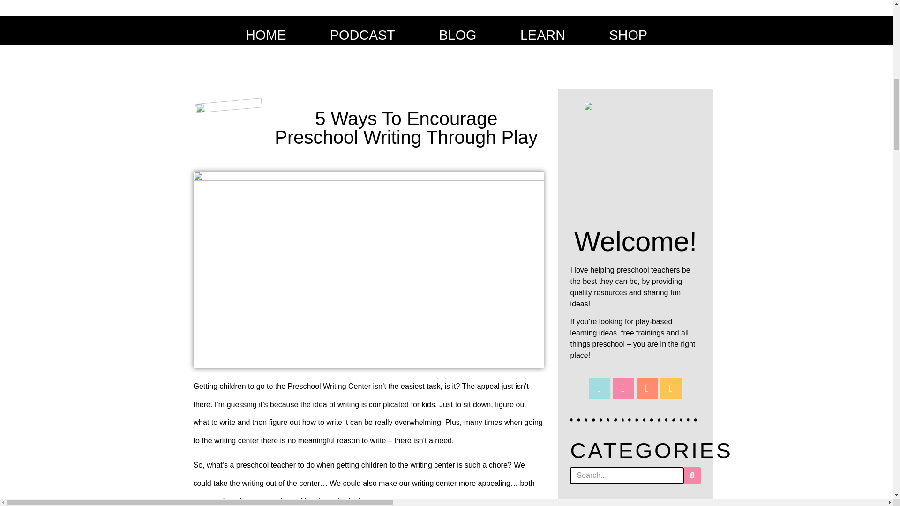  Describe the element at coordinates (265, 35) in the screenshot. I see `HOME` at that location.